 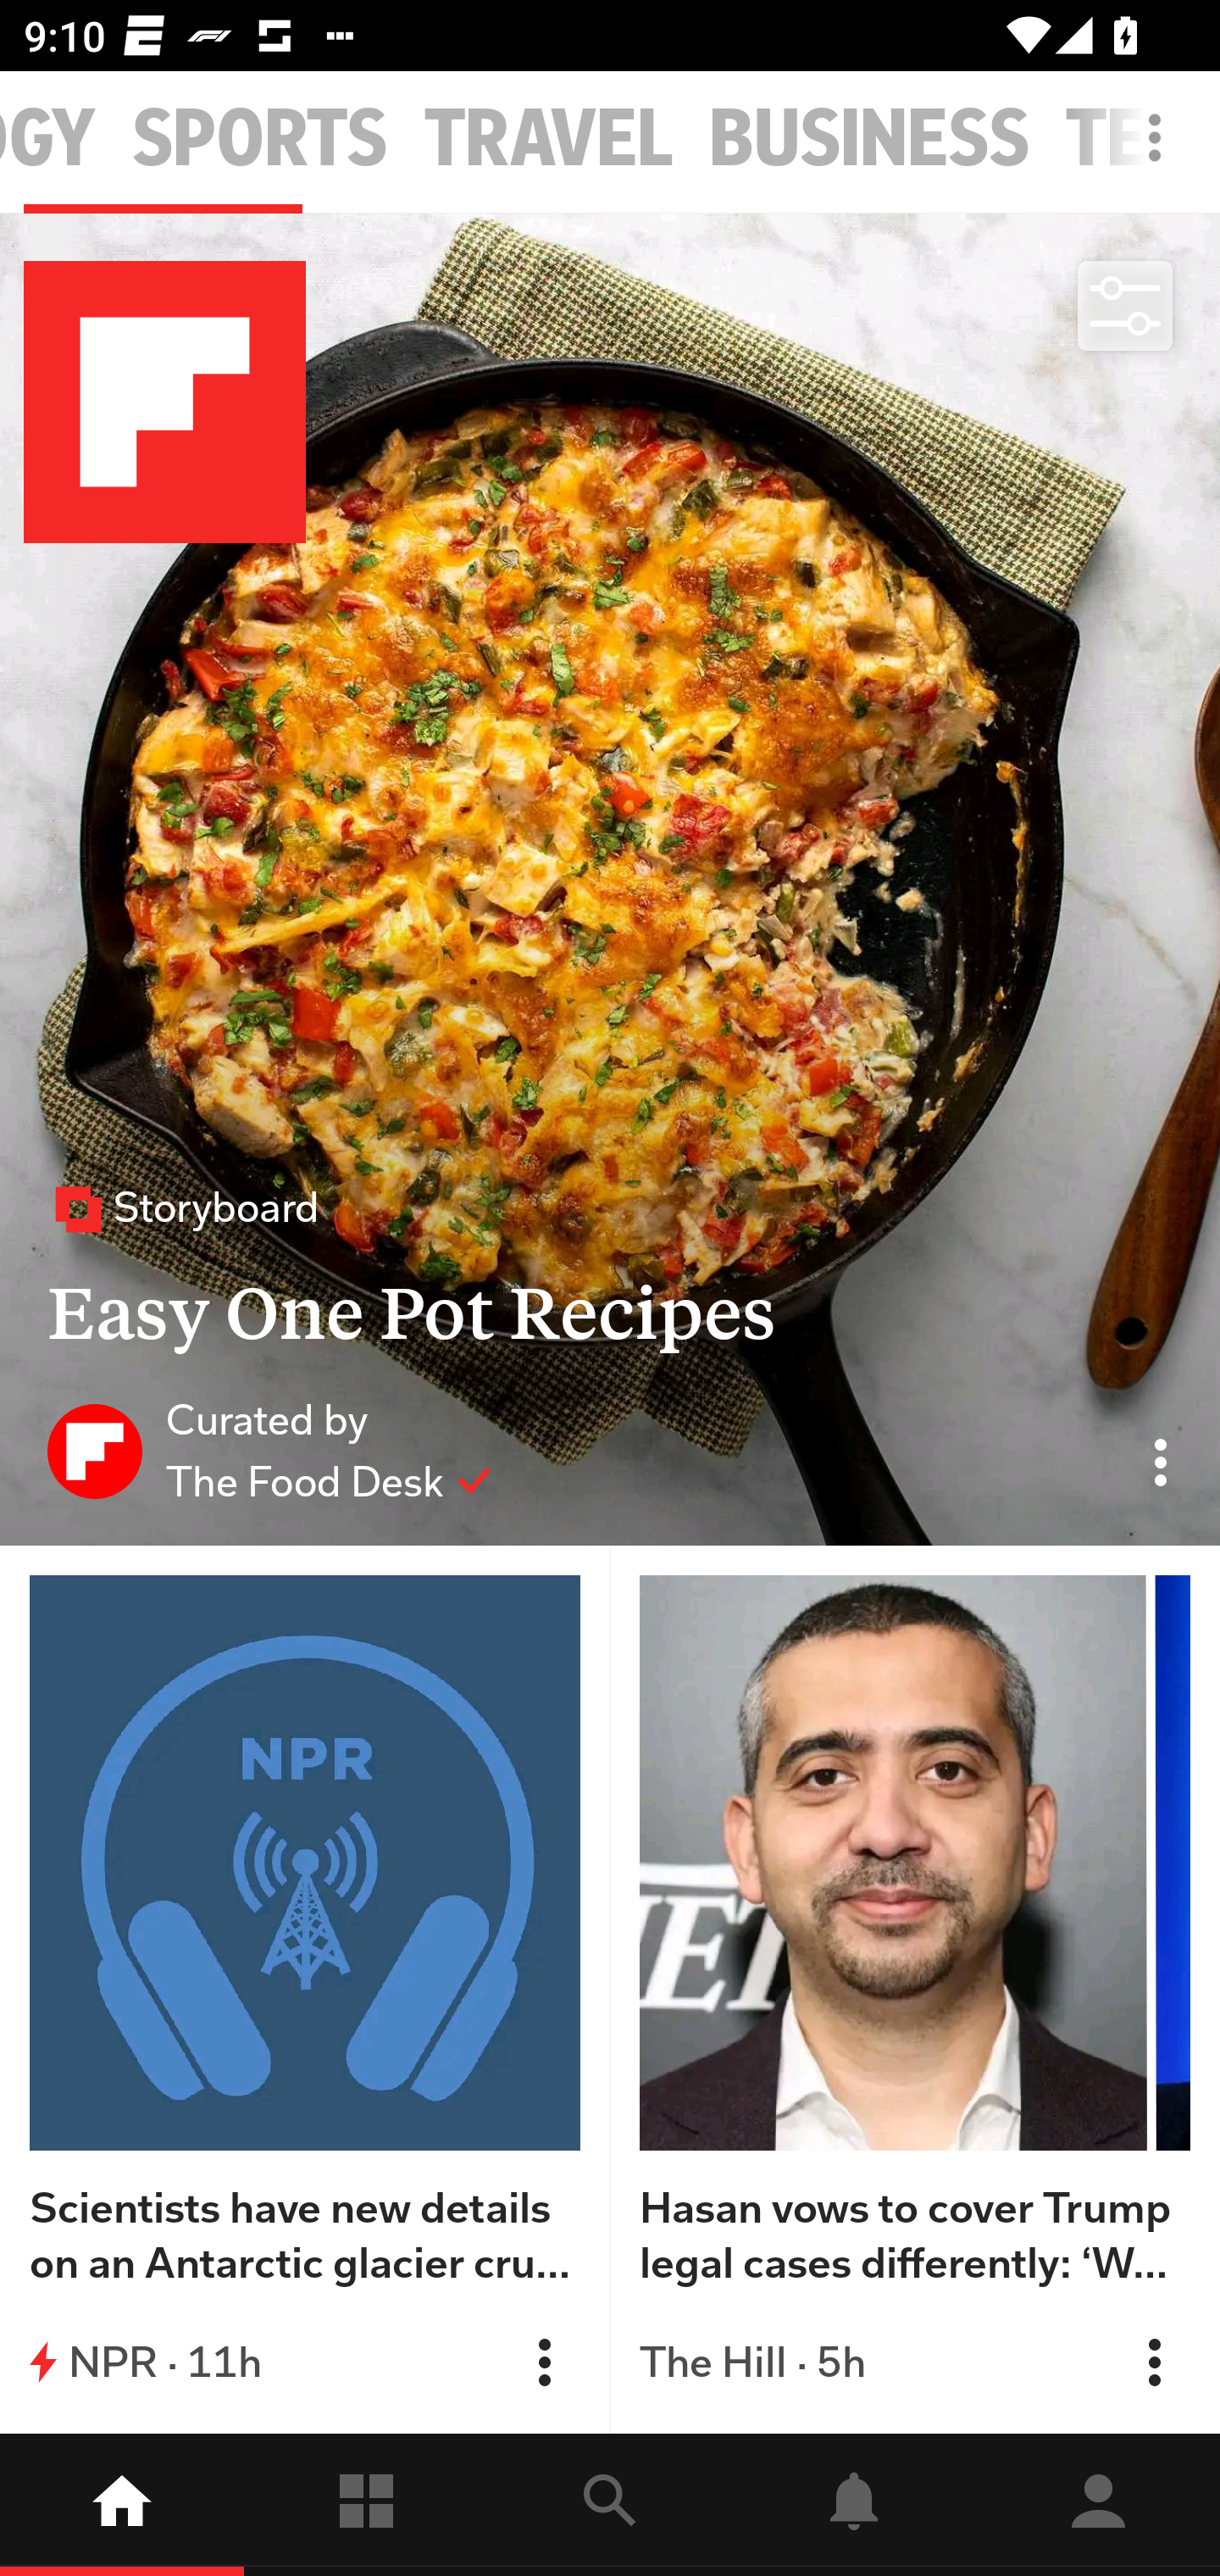 What do you see at coordinates (610, 2505) in the screenshot?
I see `explore` at bounding box center [610, 2505].